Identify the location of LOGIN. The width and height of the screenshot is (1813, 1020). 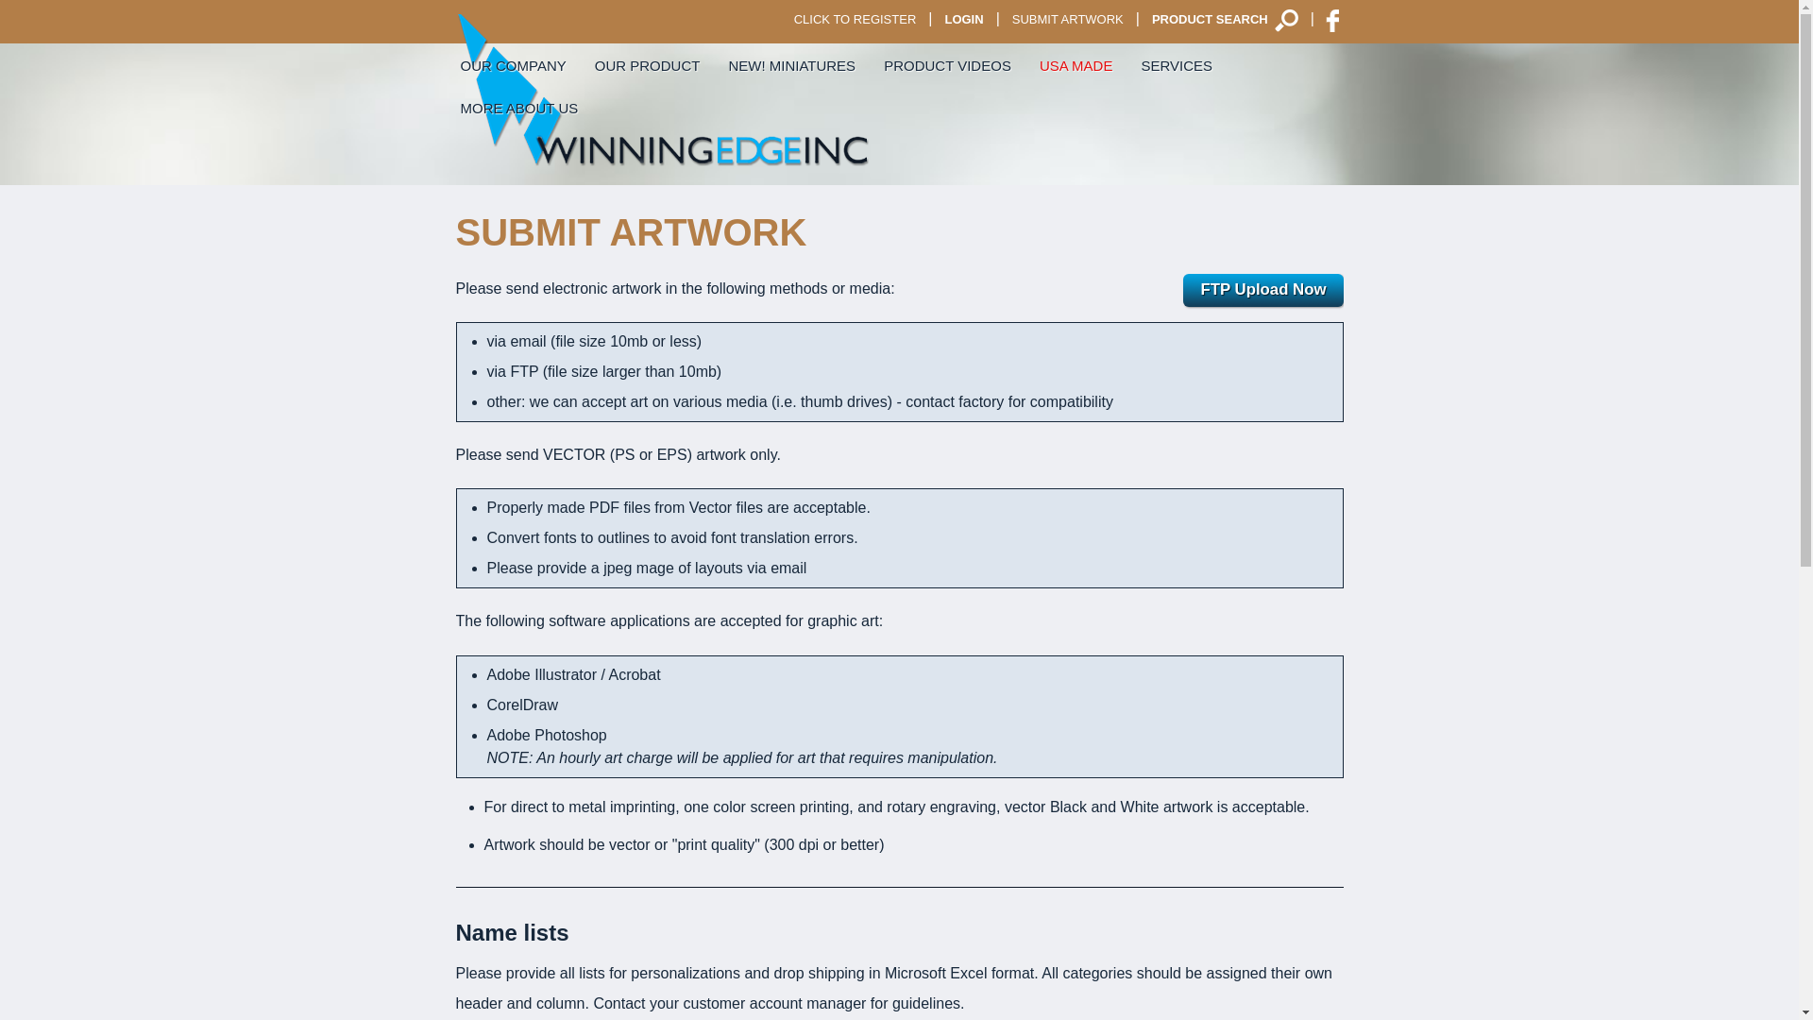
(963, 22).